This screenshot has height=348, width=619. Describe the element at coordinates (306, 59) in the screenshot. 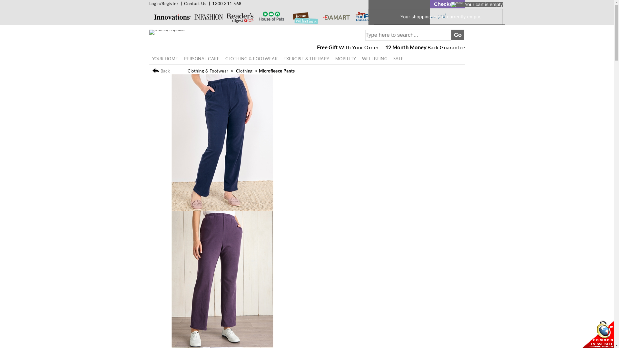

I see `EXERCISE & THERAPY` at that location.